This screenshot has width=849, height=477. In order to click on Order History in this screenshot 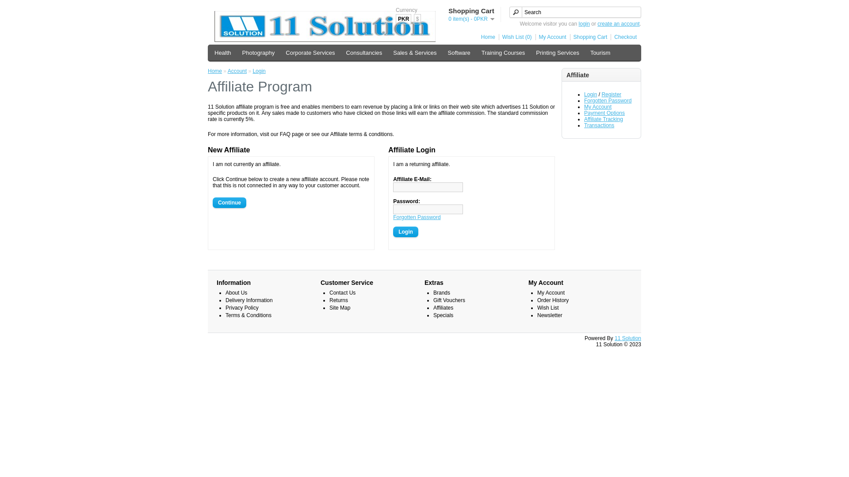, I will do `click(553, 300)`.